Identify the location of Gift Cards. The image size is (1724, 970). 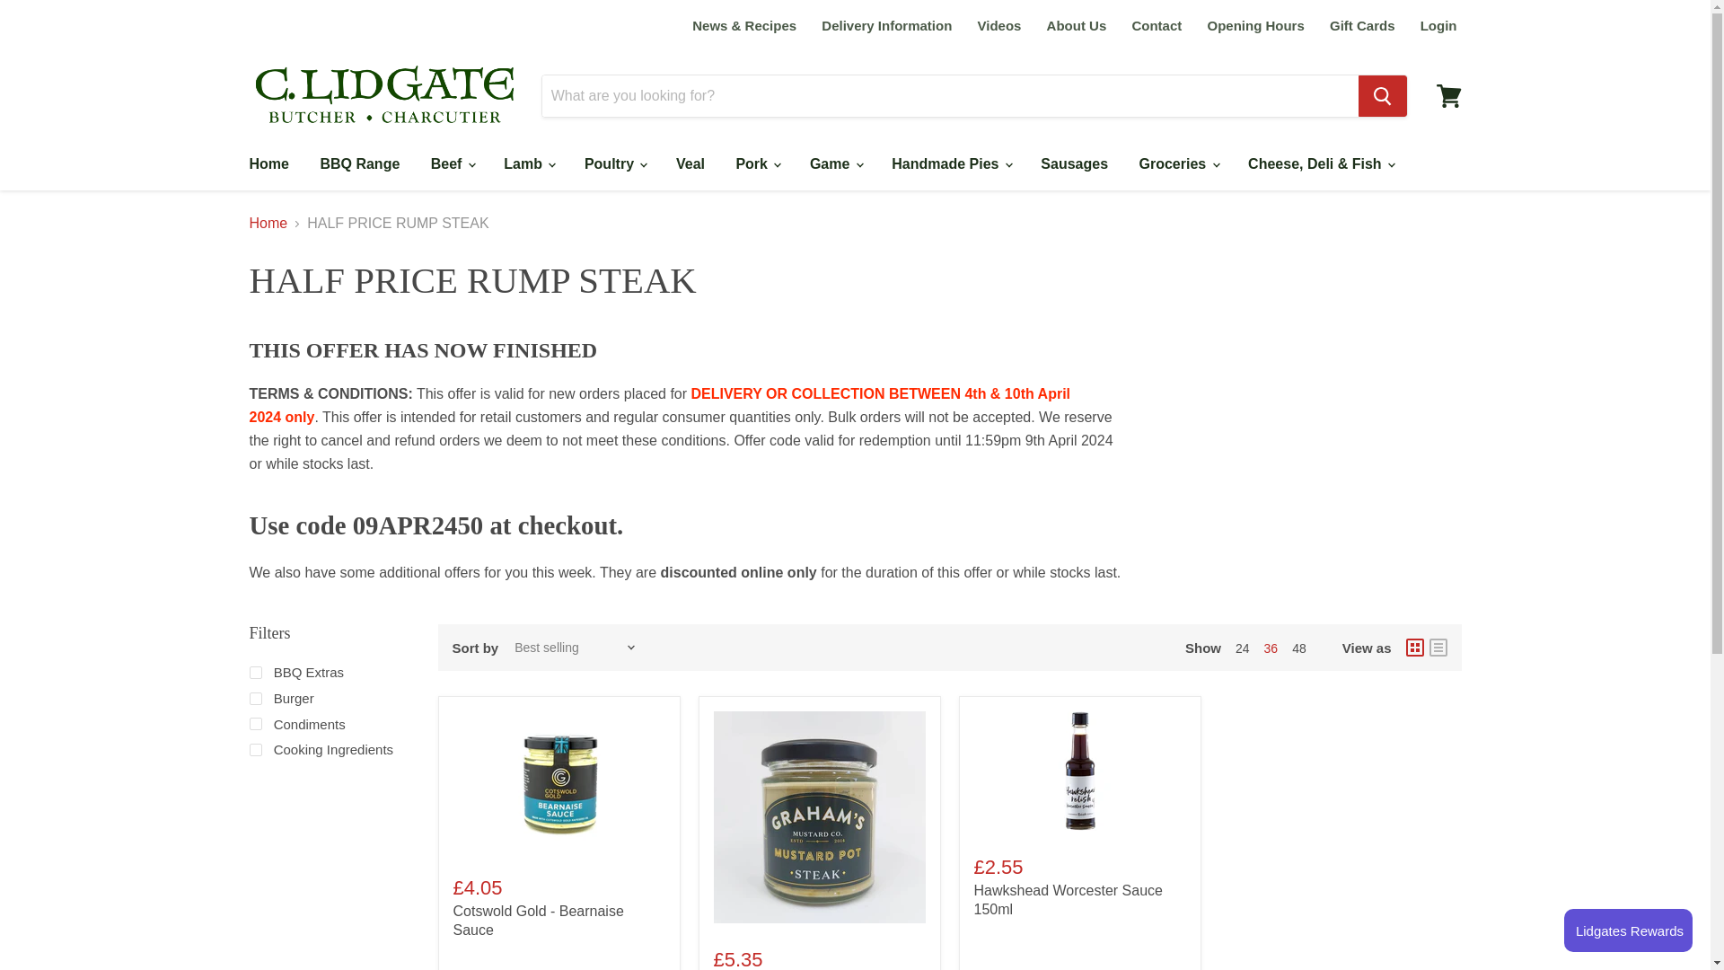
(1362, 25).